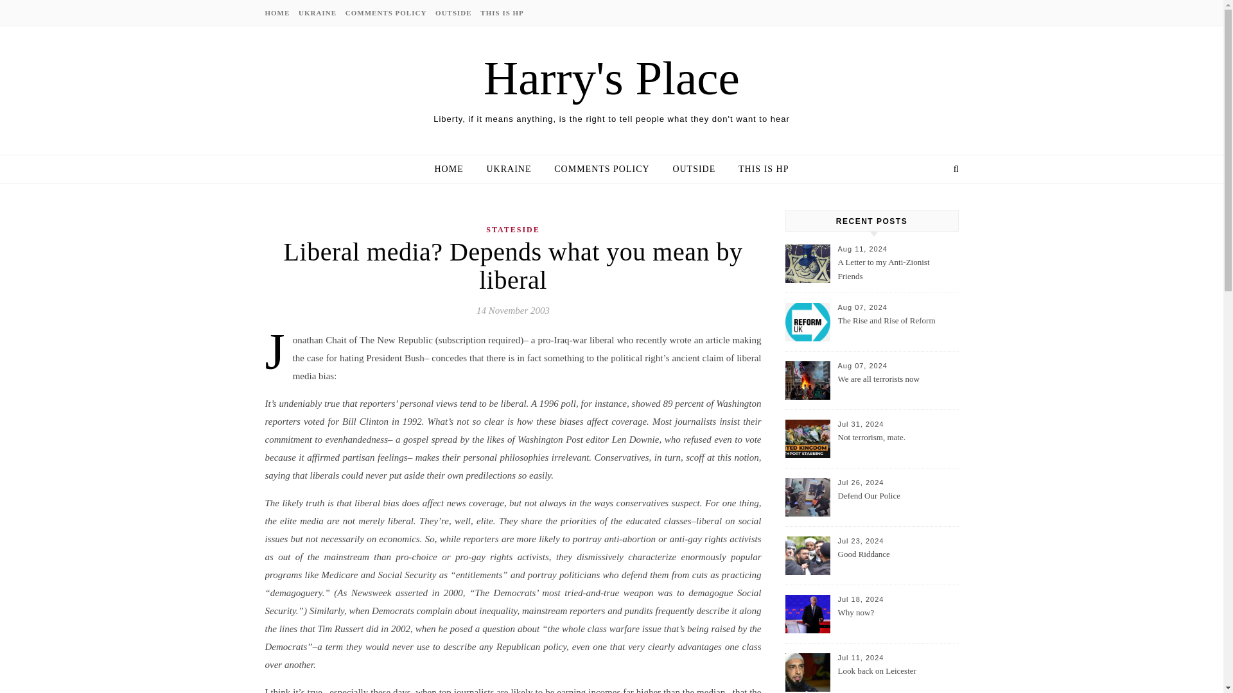 Image resolution: width=1233 pixels, height=693 pixels. Describe the element at coordinates (896, 329) in the screenshot. I see `The Rise and Rise of Reform` at that location.